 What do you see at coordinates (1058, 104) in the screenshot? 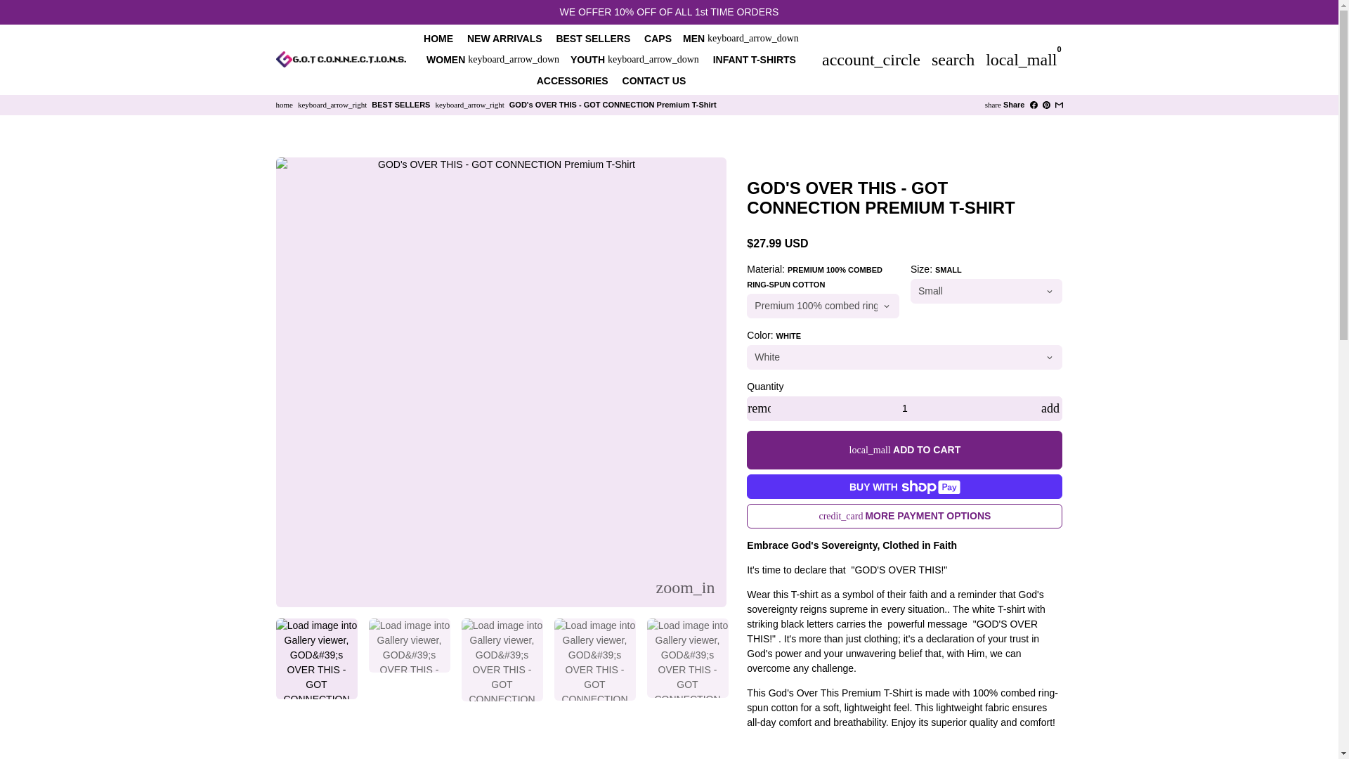
I see `Share by Email` at bounding box center [1058, 104].